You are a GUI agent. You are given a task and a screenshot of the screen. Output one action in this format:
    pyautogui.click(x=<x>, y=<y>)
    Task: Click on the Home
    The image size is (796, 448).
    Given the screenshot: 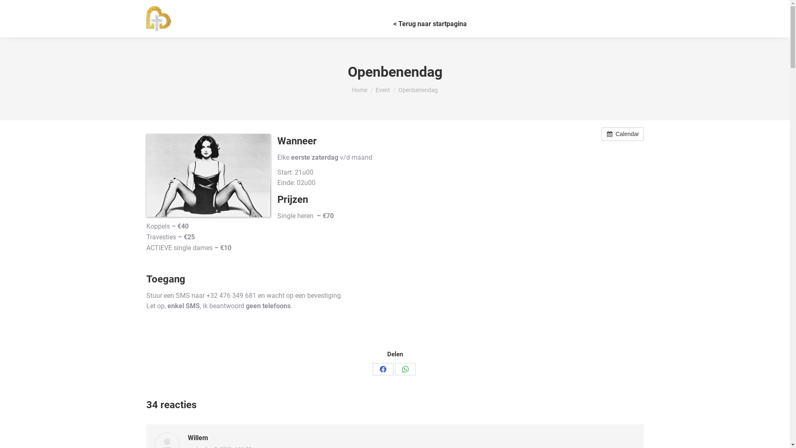 What is the action you would take?
    pyautogui.click(x=360, y=90)
    